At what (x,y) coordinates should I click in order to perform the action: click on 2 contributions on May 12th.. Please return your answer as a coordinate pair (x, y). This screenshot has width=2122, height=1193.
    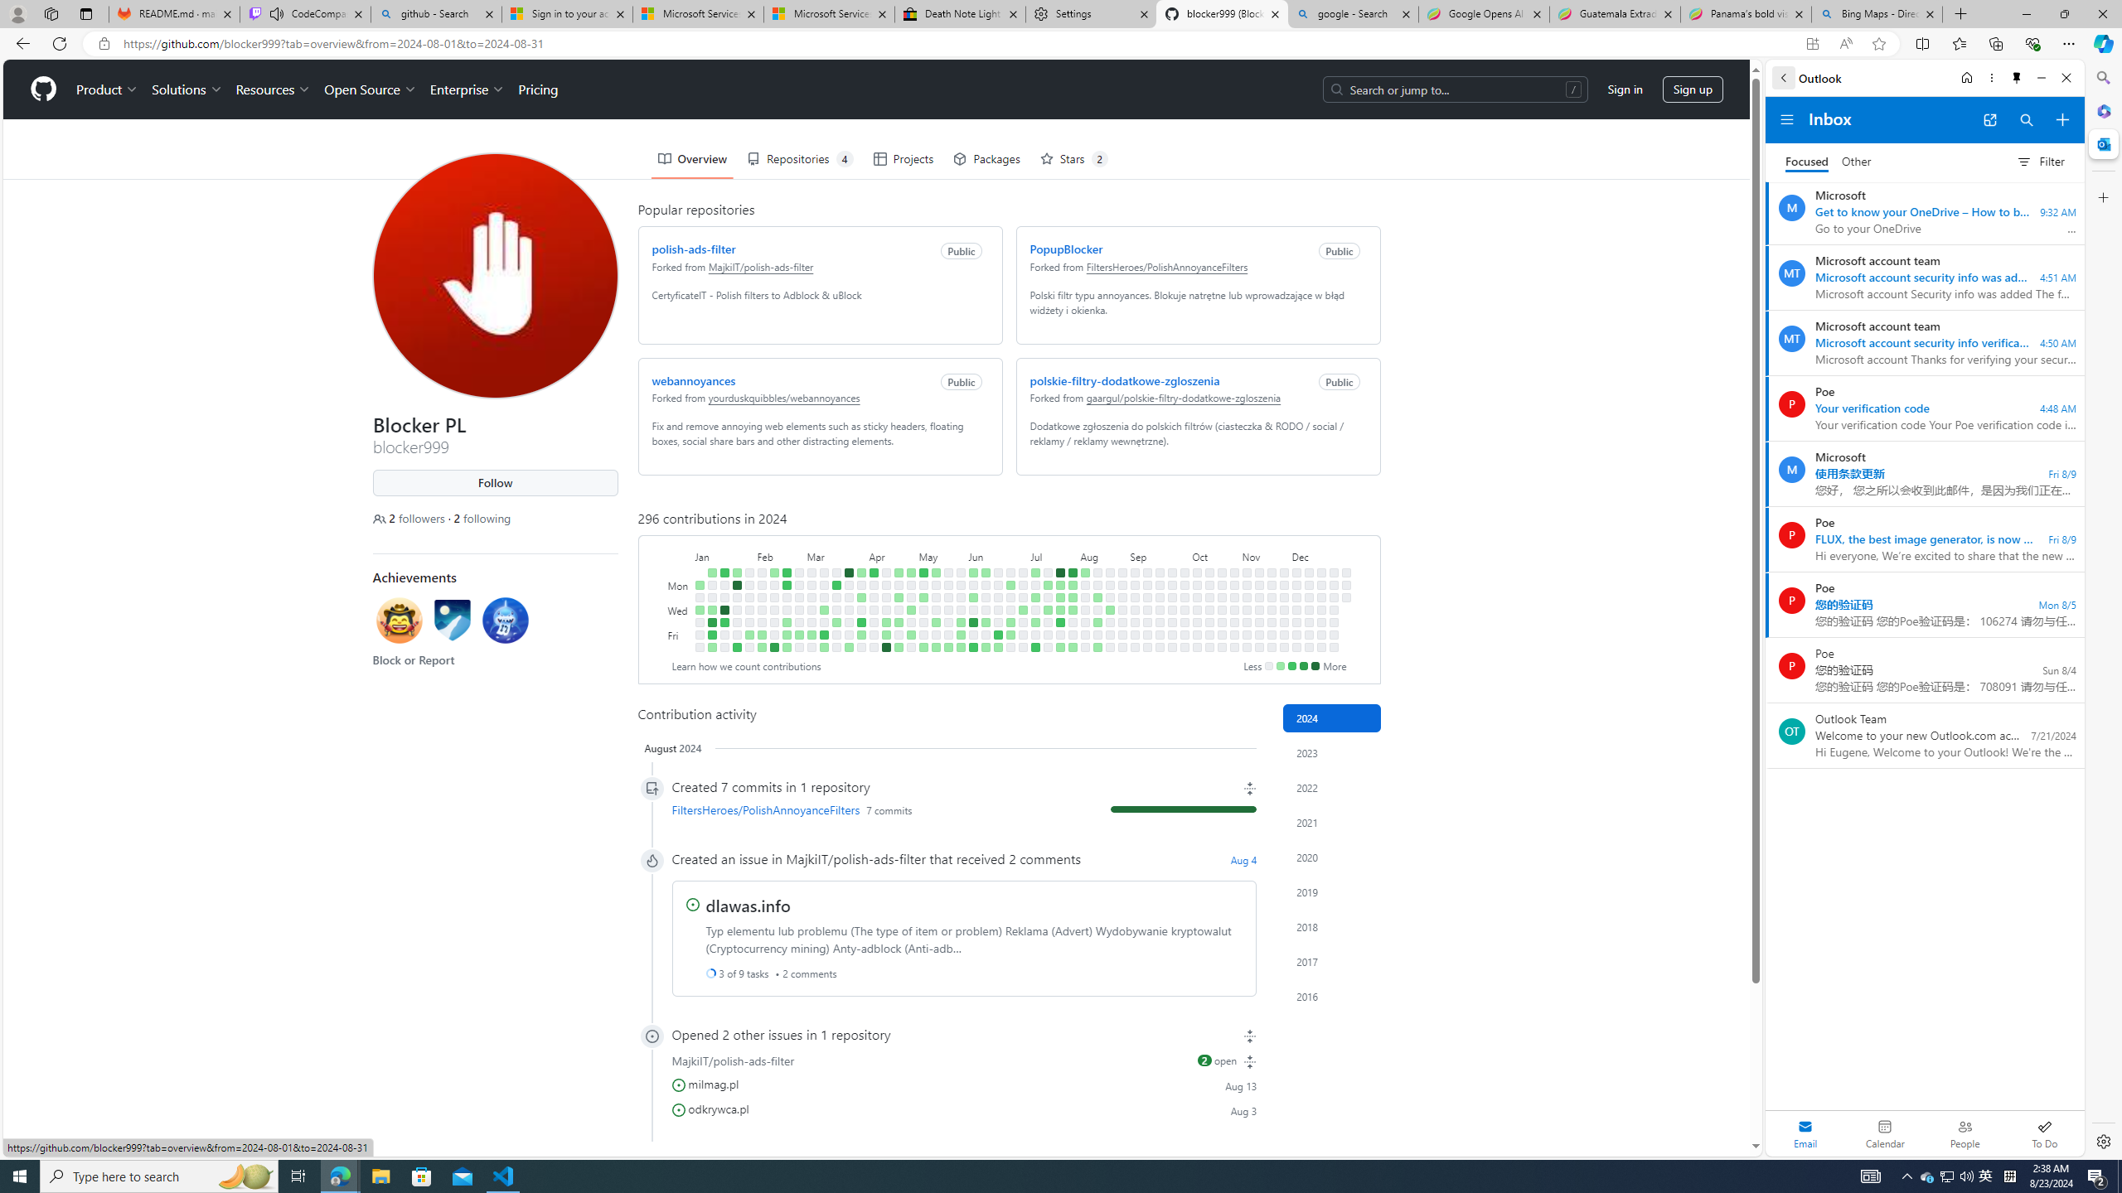
    Looking at the image, I should click on (935, 572).